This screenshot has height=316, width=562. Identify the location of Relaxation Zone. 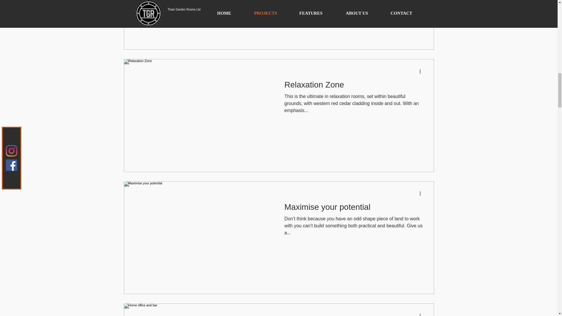
(354, 86).